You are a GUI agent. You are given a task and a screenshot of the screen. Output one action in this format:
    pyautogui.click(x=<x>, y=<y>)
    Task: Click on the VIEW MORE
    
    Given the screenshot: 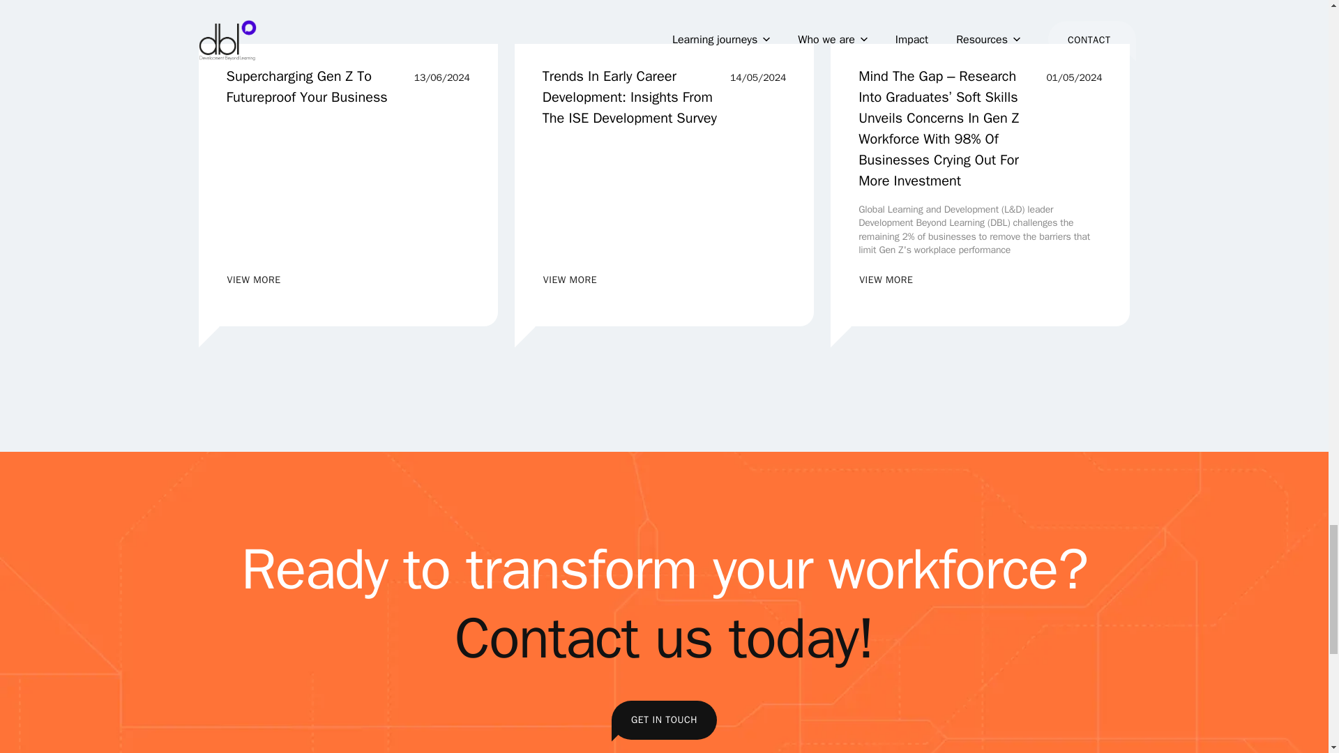 What is the action you would take?
    pyautogui.click(x=254, y=280)
    